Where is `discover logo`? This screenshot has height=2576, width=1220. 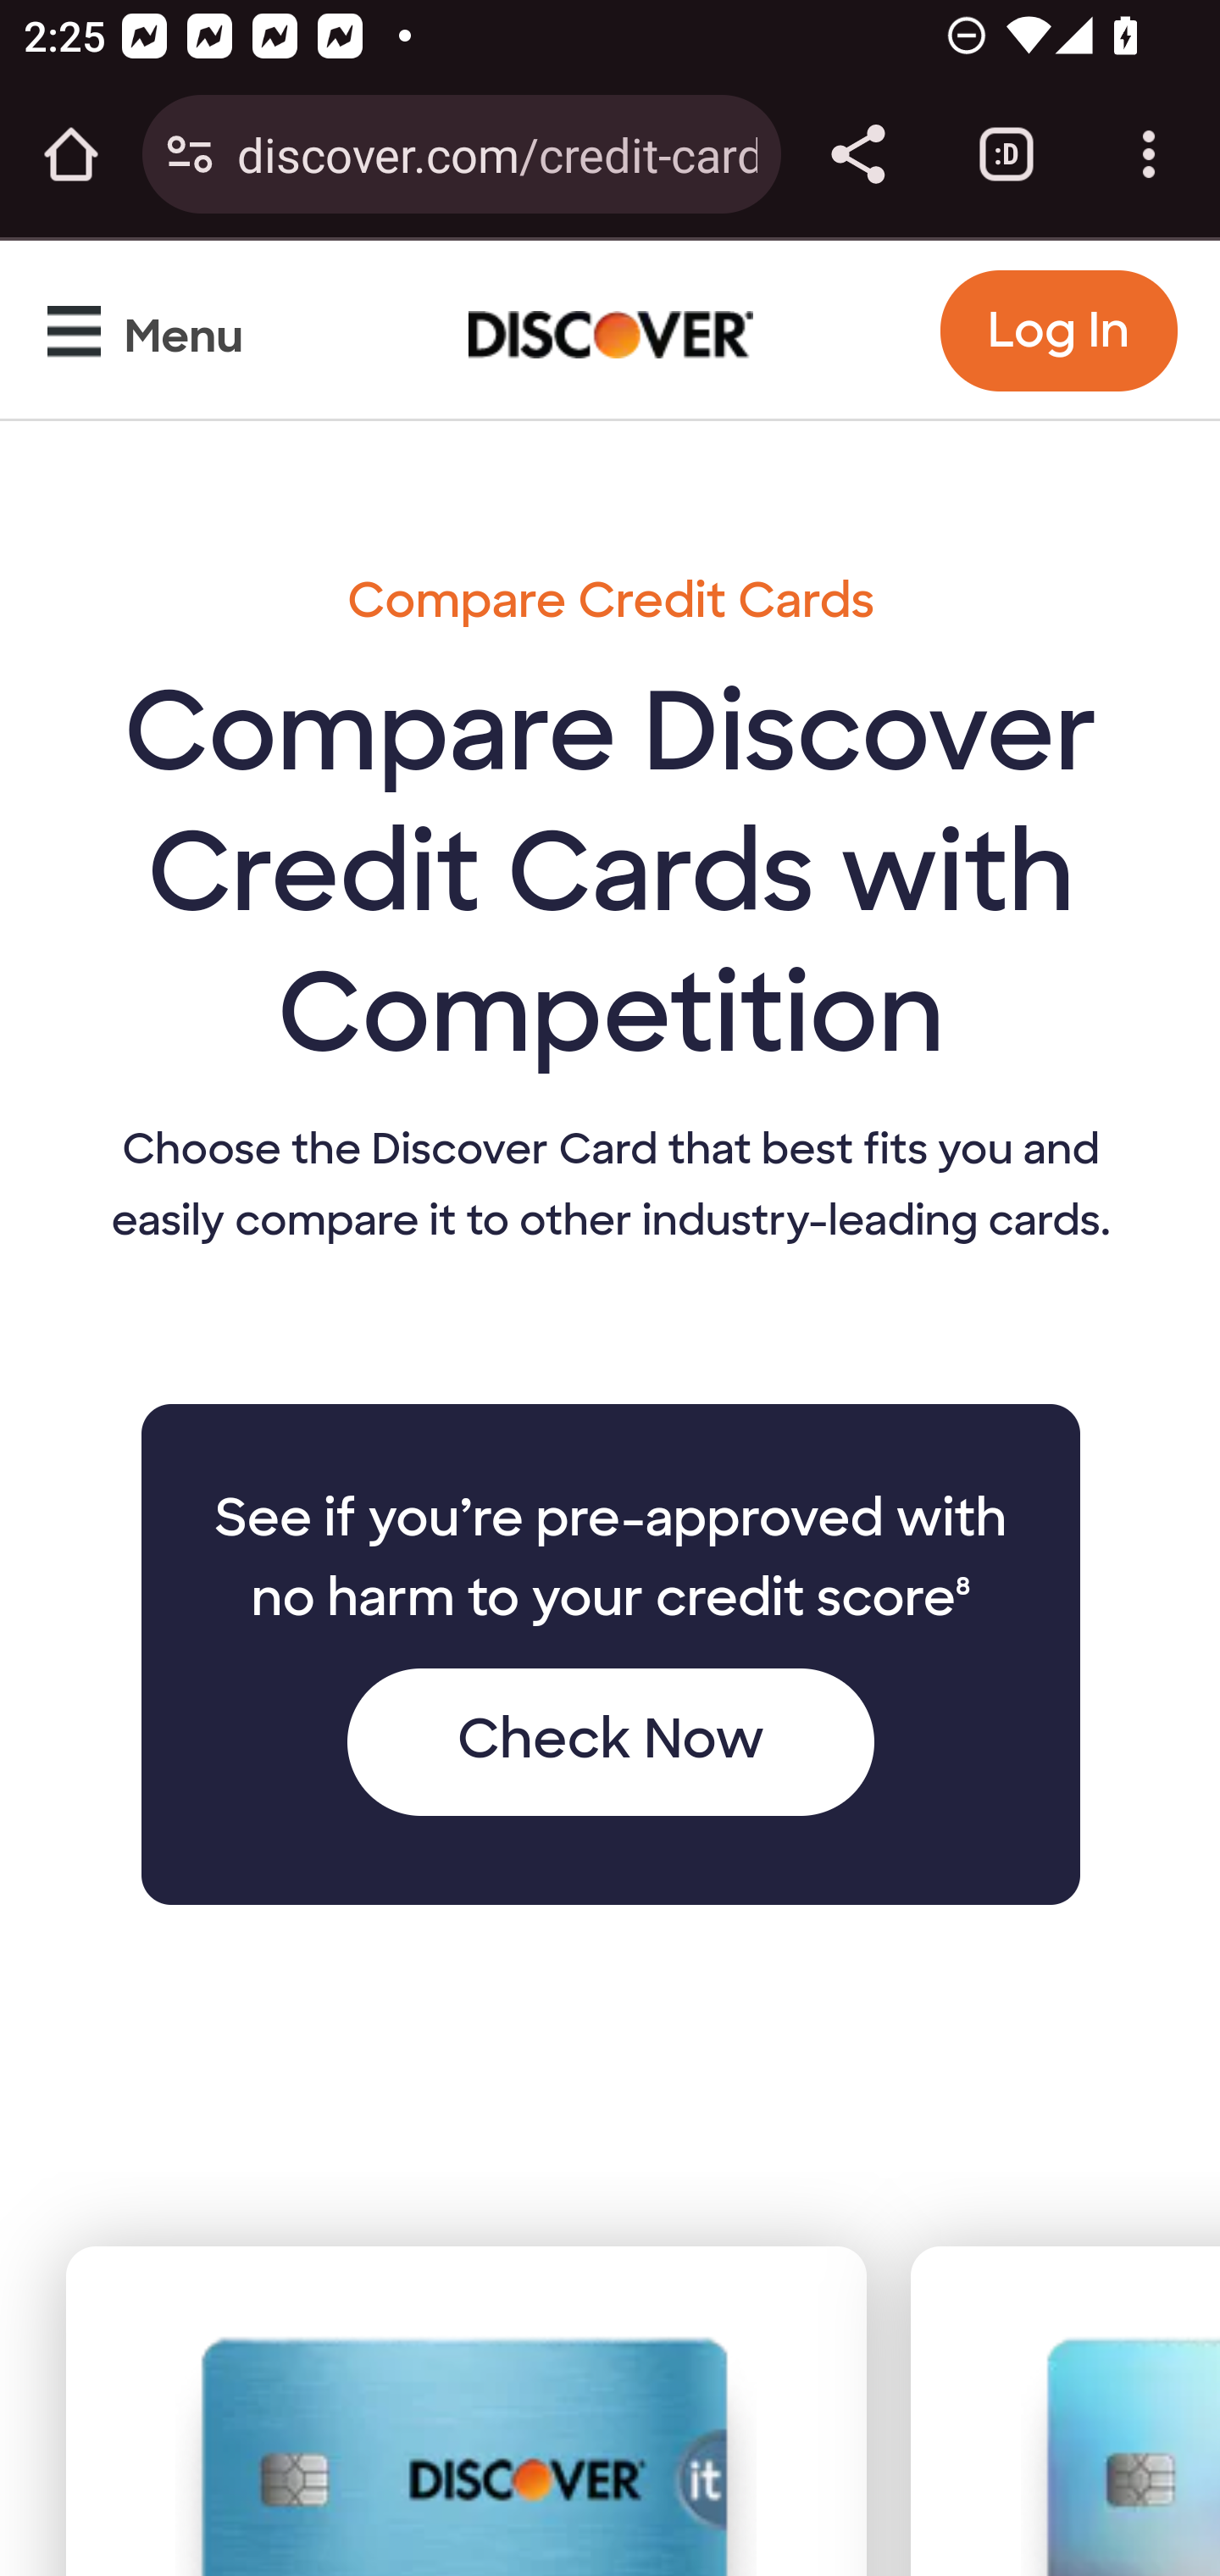 discover logo is located at coordinates (612, 328).